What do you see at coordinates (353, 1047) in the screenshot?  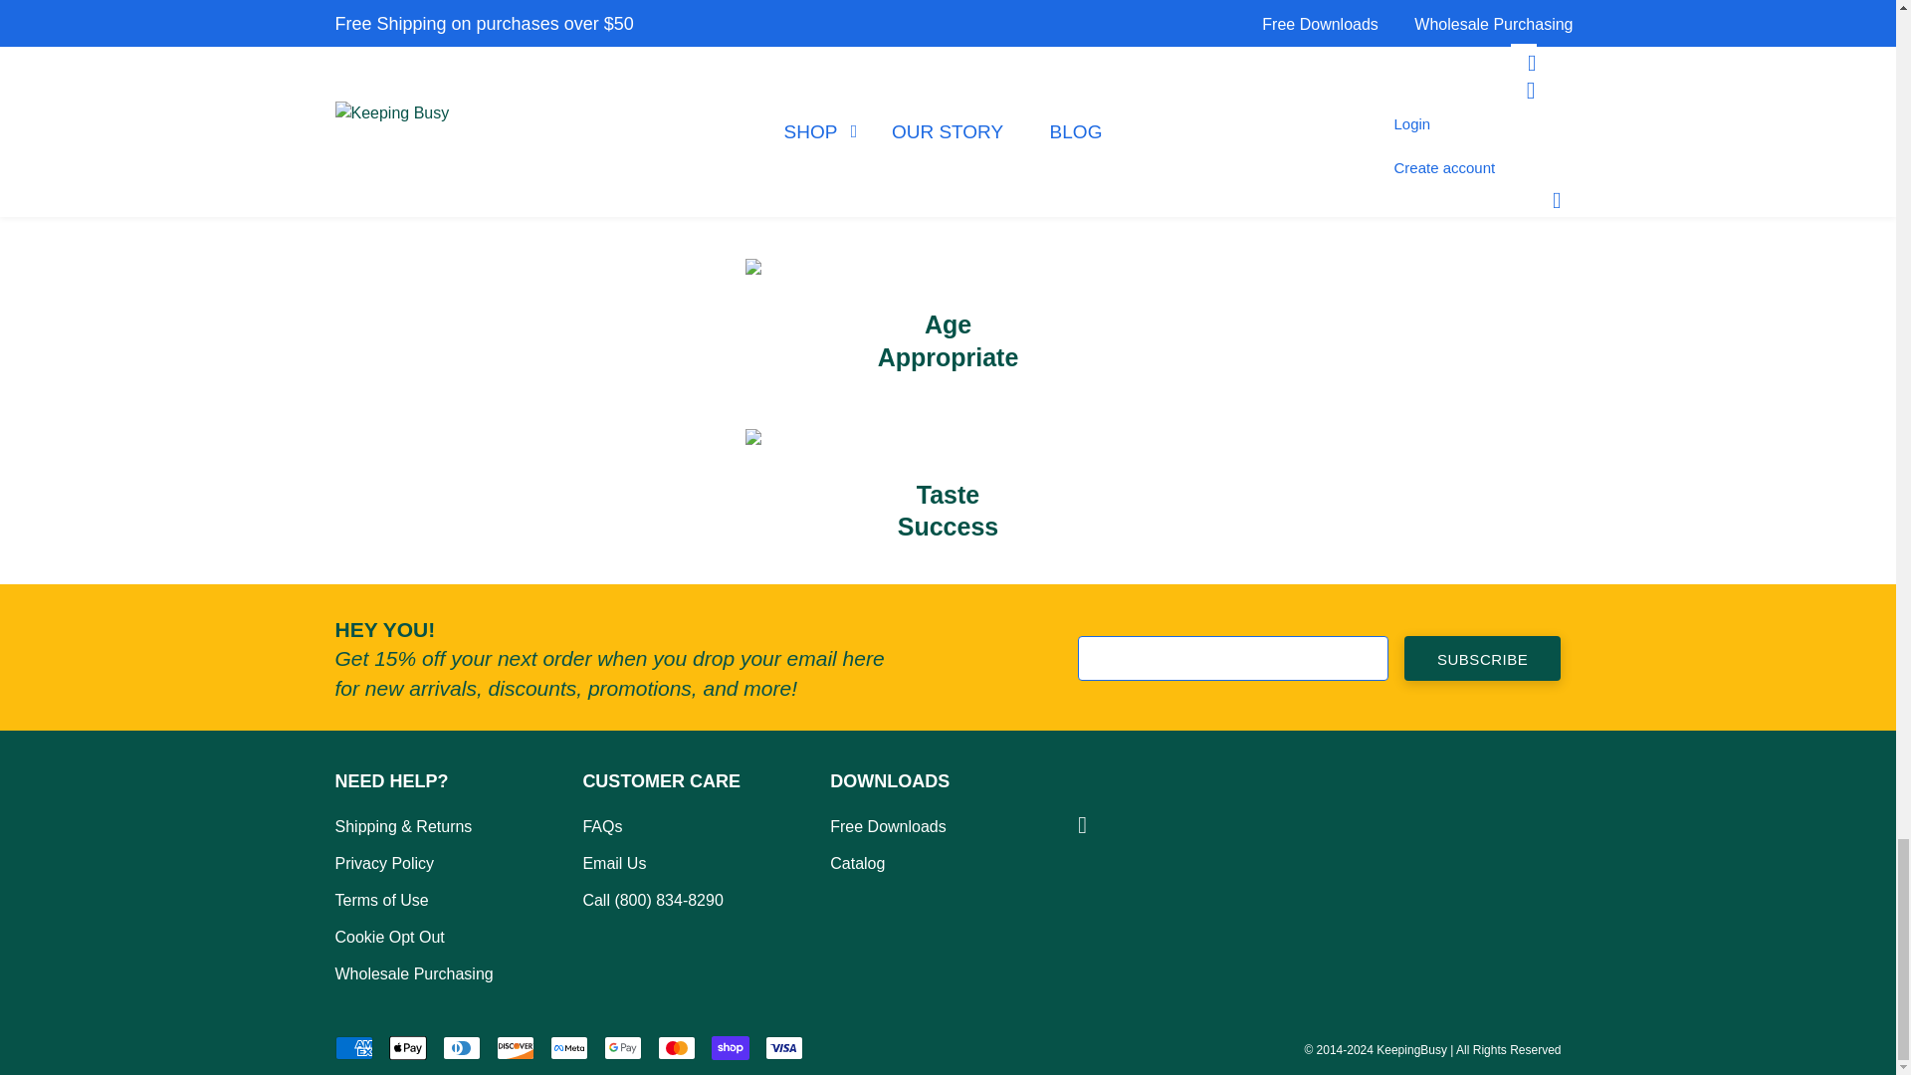 I see `American Express` at bounding box center [353, 1047].